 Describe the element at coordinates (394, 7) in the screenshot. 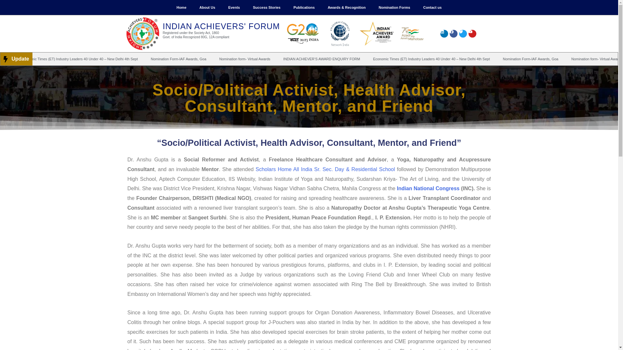

I see `Nomination Forms` at that location.